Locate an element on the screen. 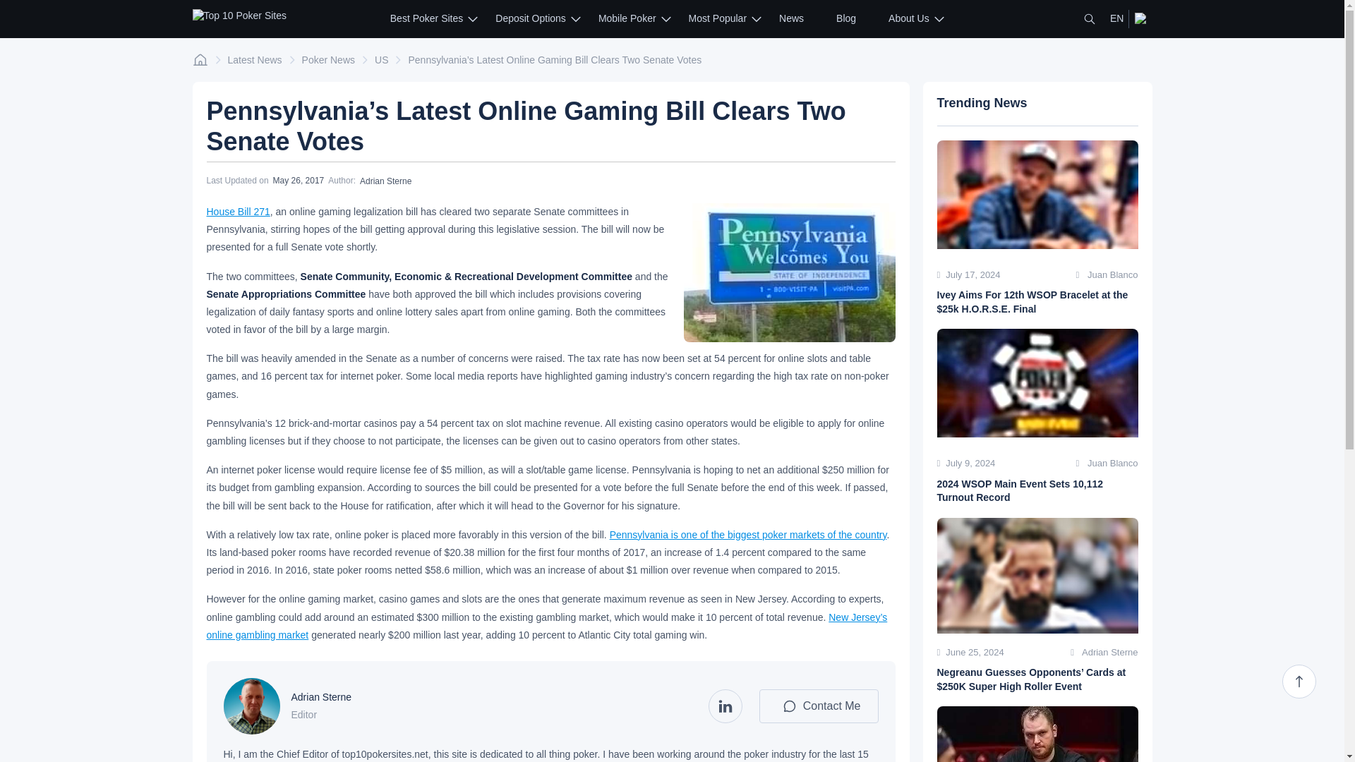 This screenshot has width=1355, height=762. Deposit Options is located at coordinates (531, 18).